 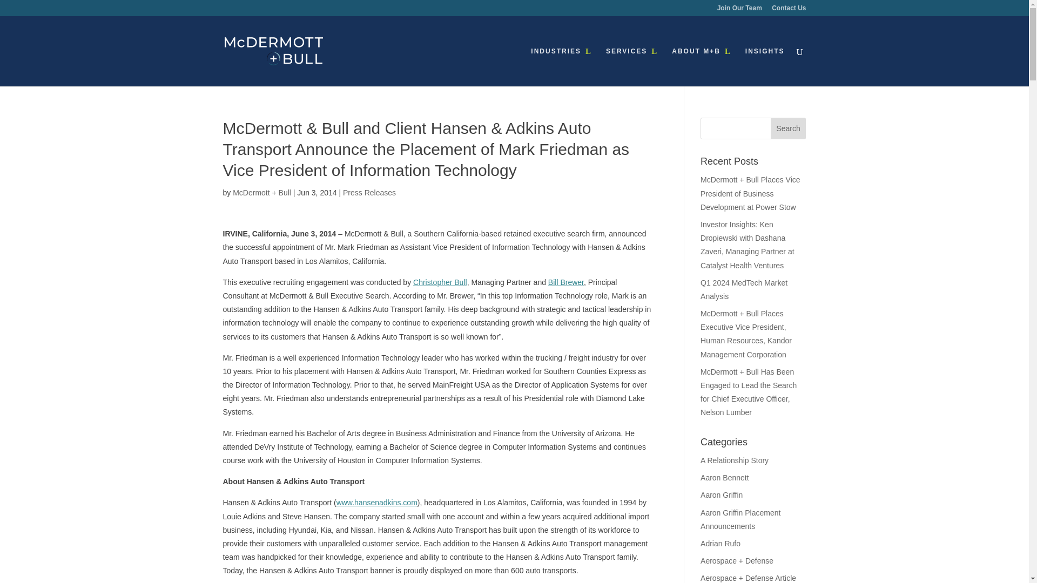 What do you see at coordinates (765, 66) in the screenshot?
I see `INSIGHTS` at bounding box center [765, 66].